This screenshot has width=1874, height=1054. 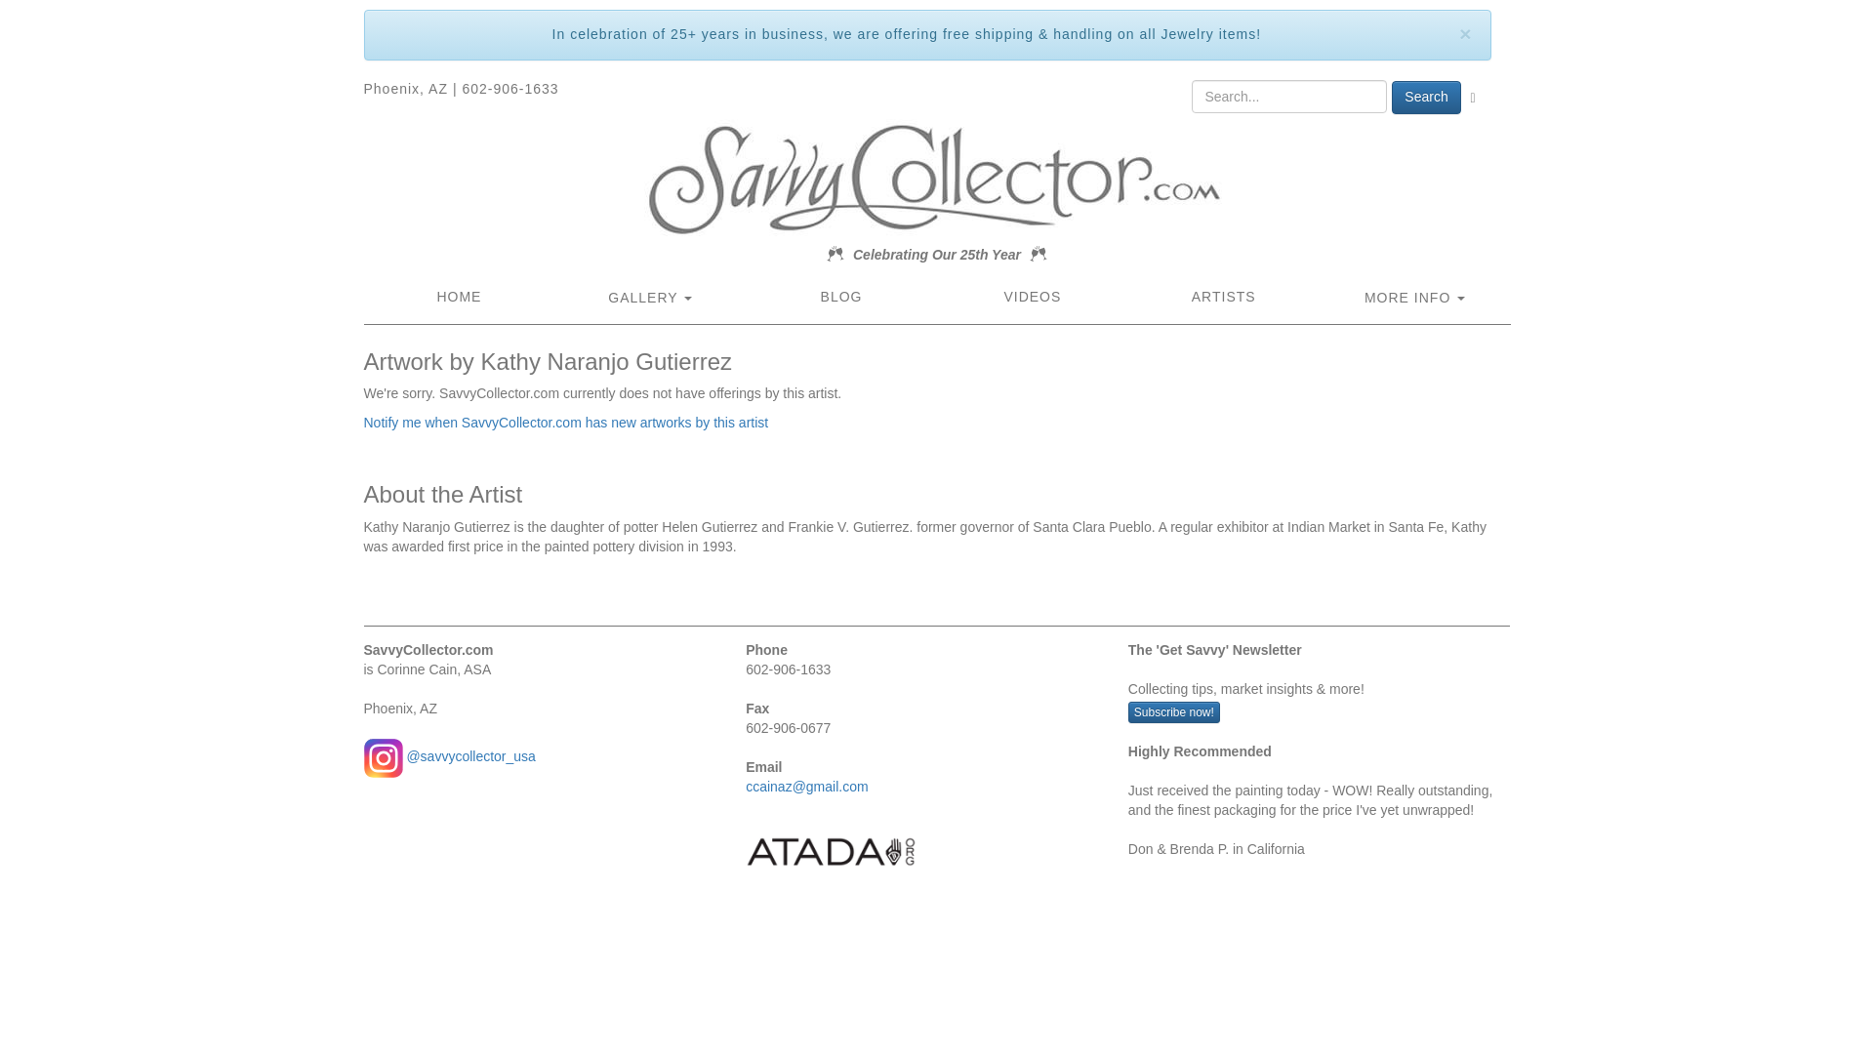 What do you see at coordinates (649, 299) in the screenshot?
I see `GALLERY` at bounding box center [649, 299].